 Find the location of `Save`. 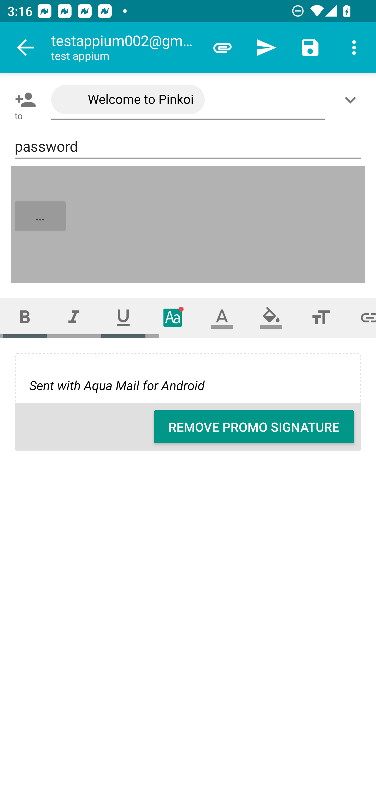

Save is located at coordinates (310, 48).